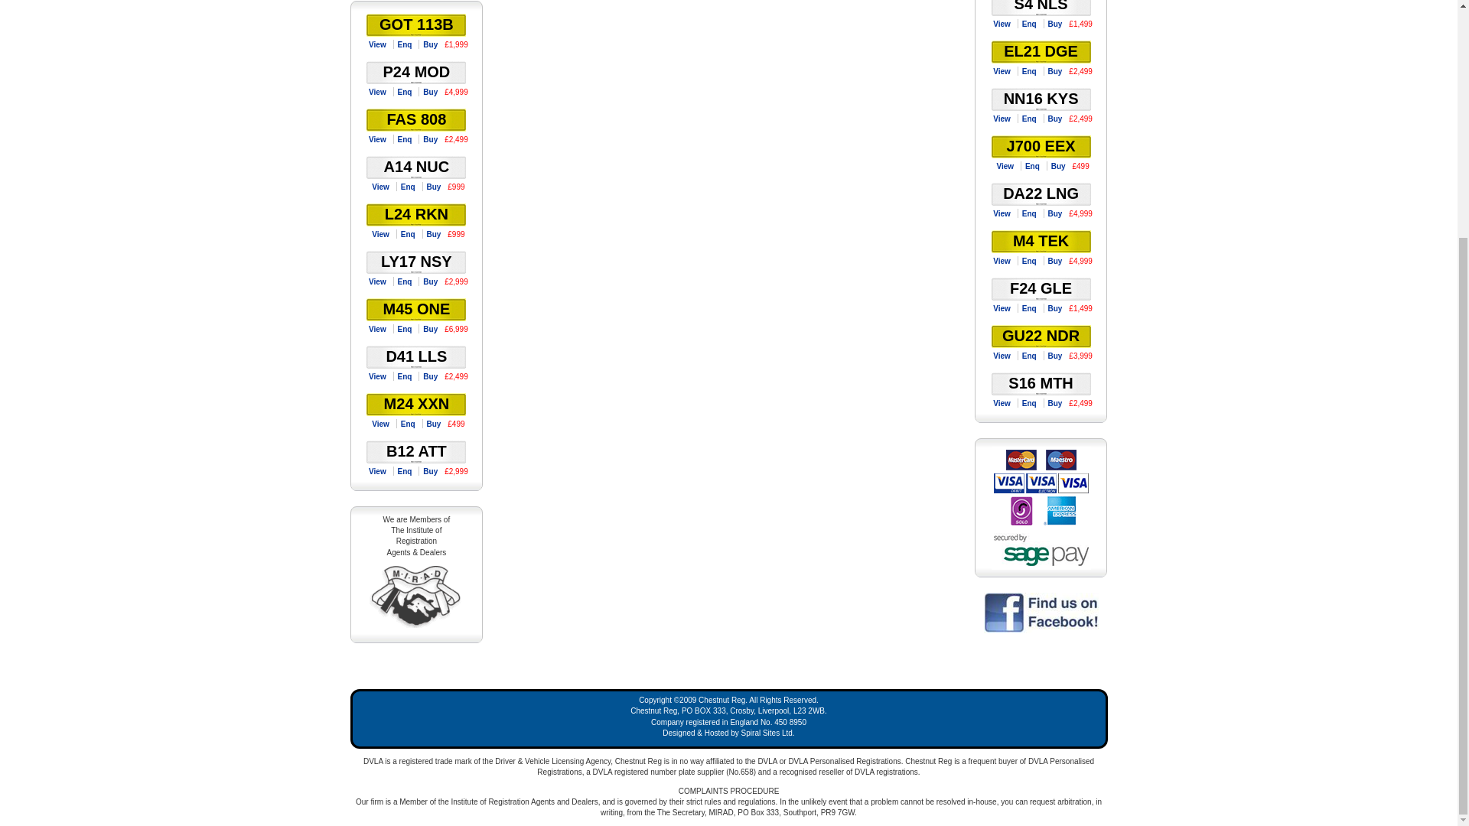  I want to click on Enquire About Registration A14 NUC, so click(407, 187).